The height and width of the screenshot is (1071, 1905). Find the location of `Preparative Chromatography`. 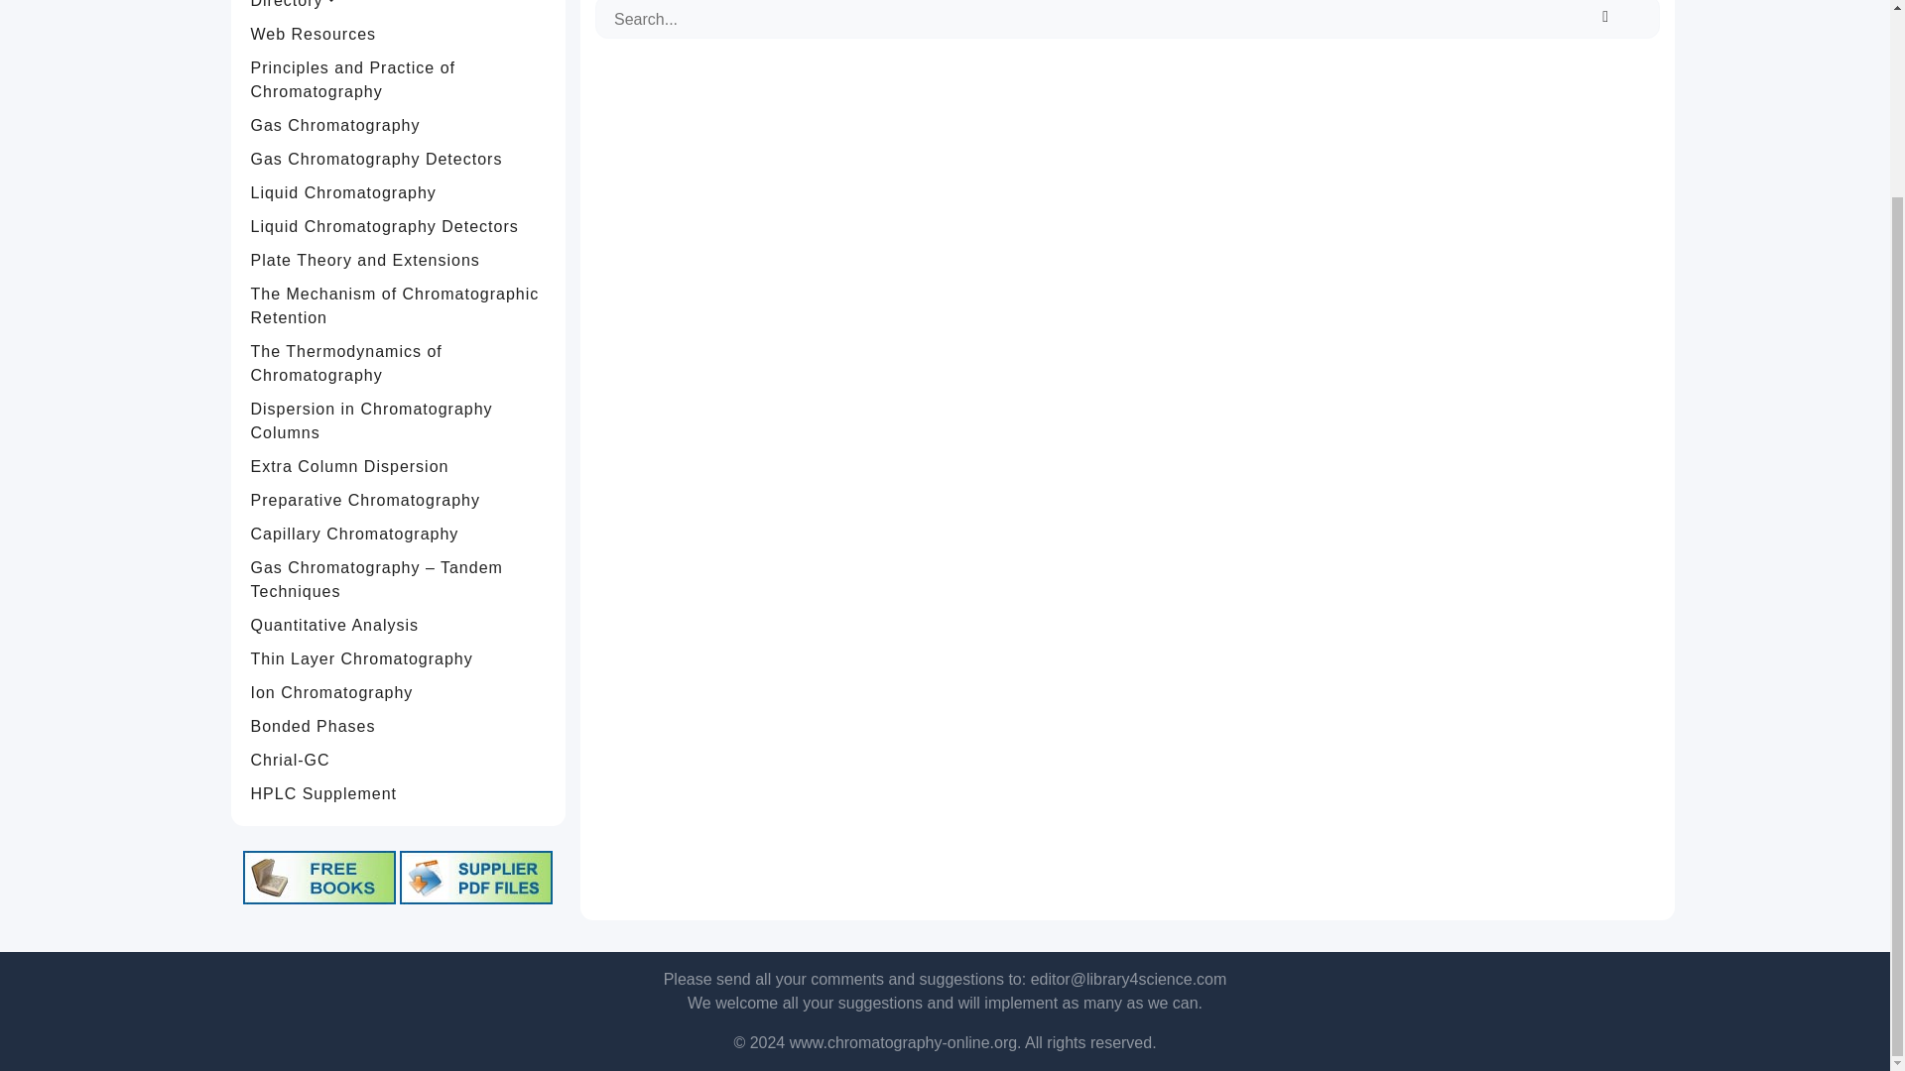

Preparative Chromatography is located at coordinates (399, 500).